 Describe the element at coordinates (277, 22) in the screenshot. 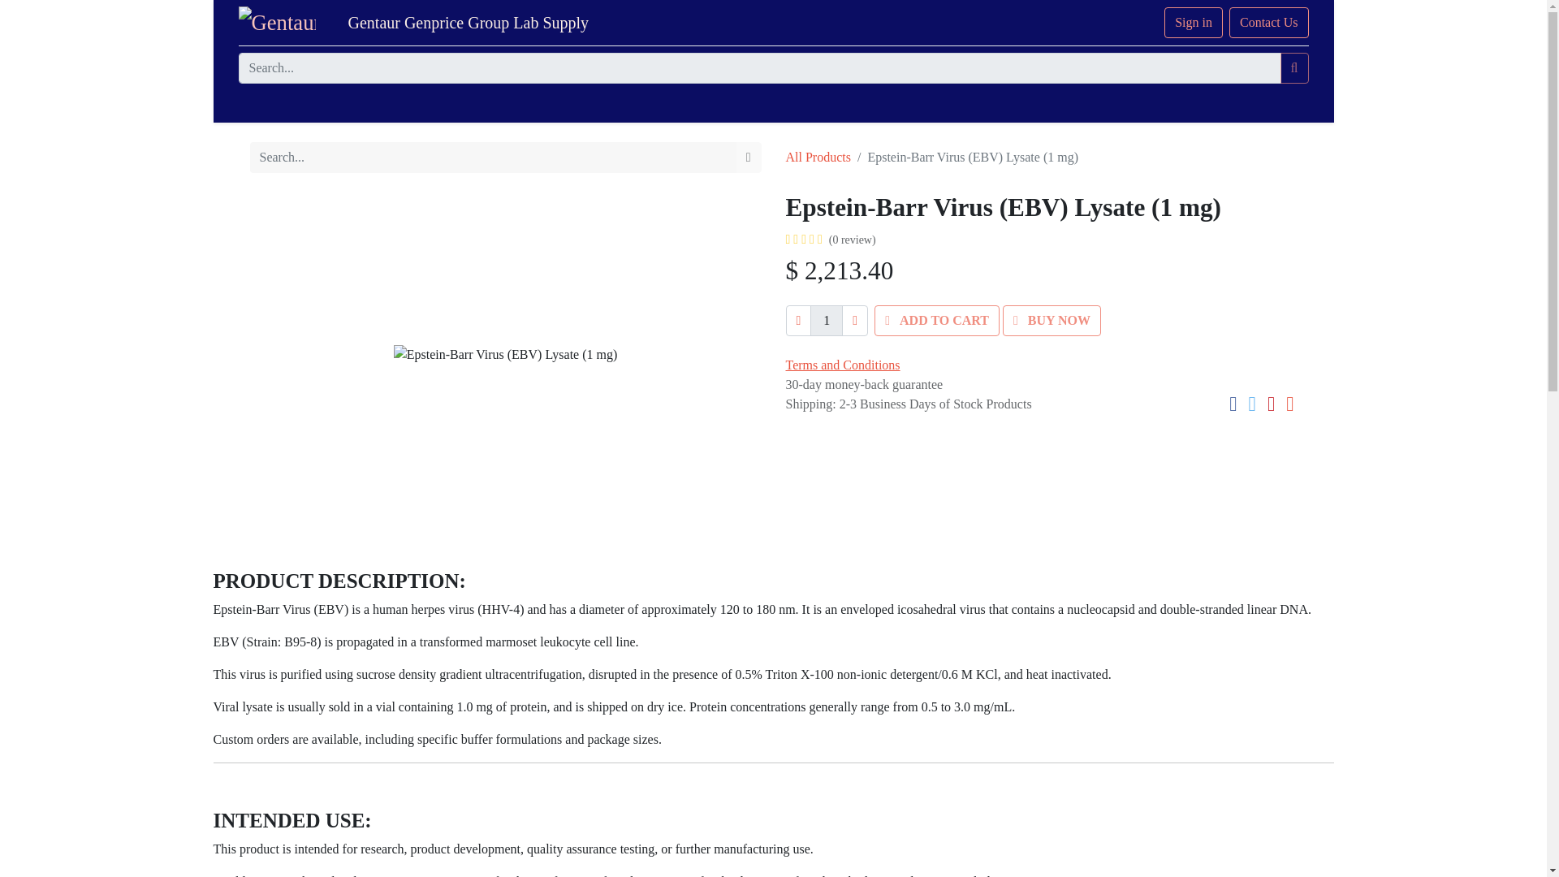

I see `Gentaur Genprice` at that location.